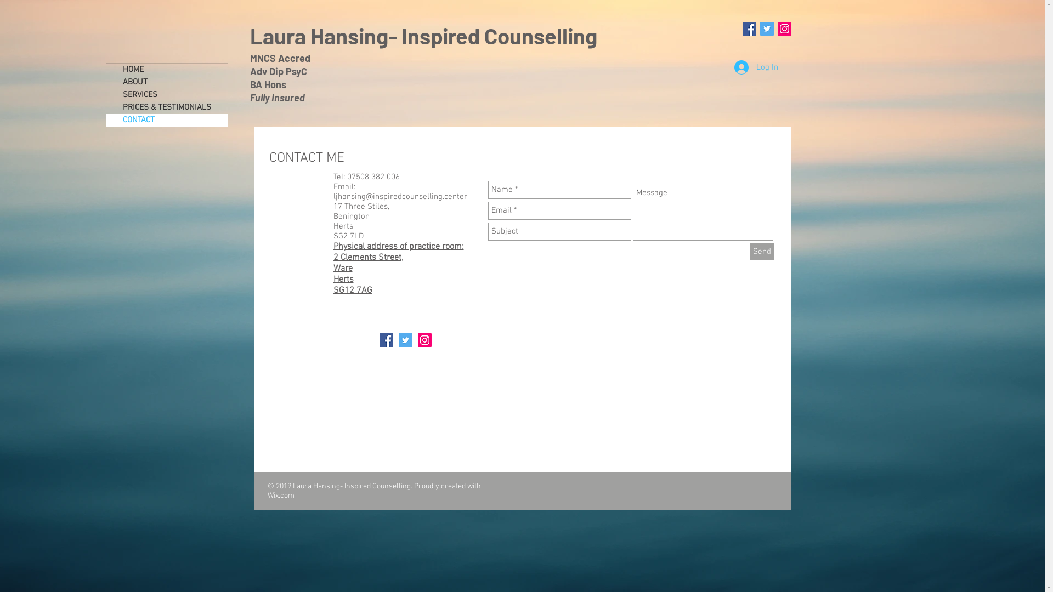 The image size is (1053, 592). Describe the element at coordinates (426, 36) in the screenshot. I see `Laura Hansing- Inspired Counselling ` at that location.